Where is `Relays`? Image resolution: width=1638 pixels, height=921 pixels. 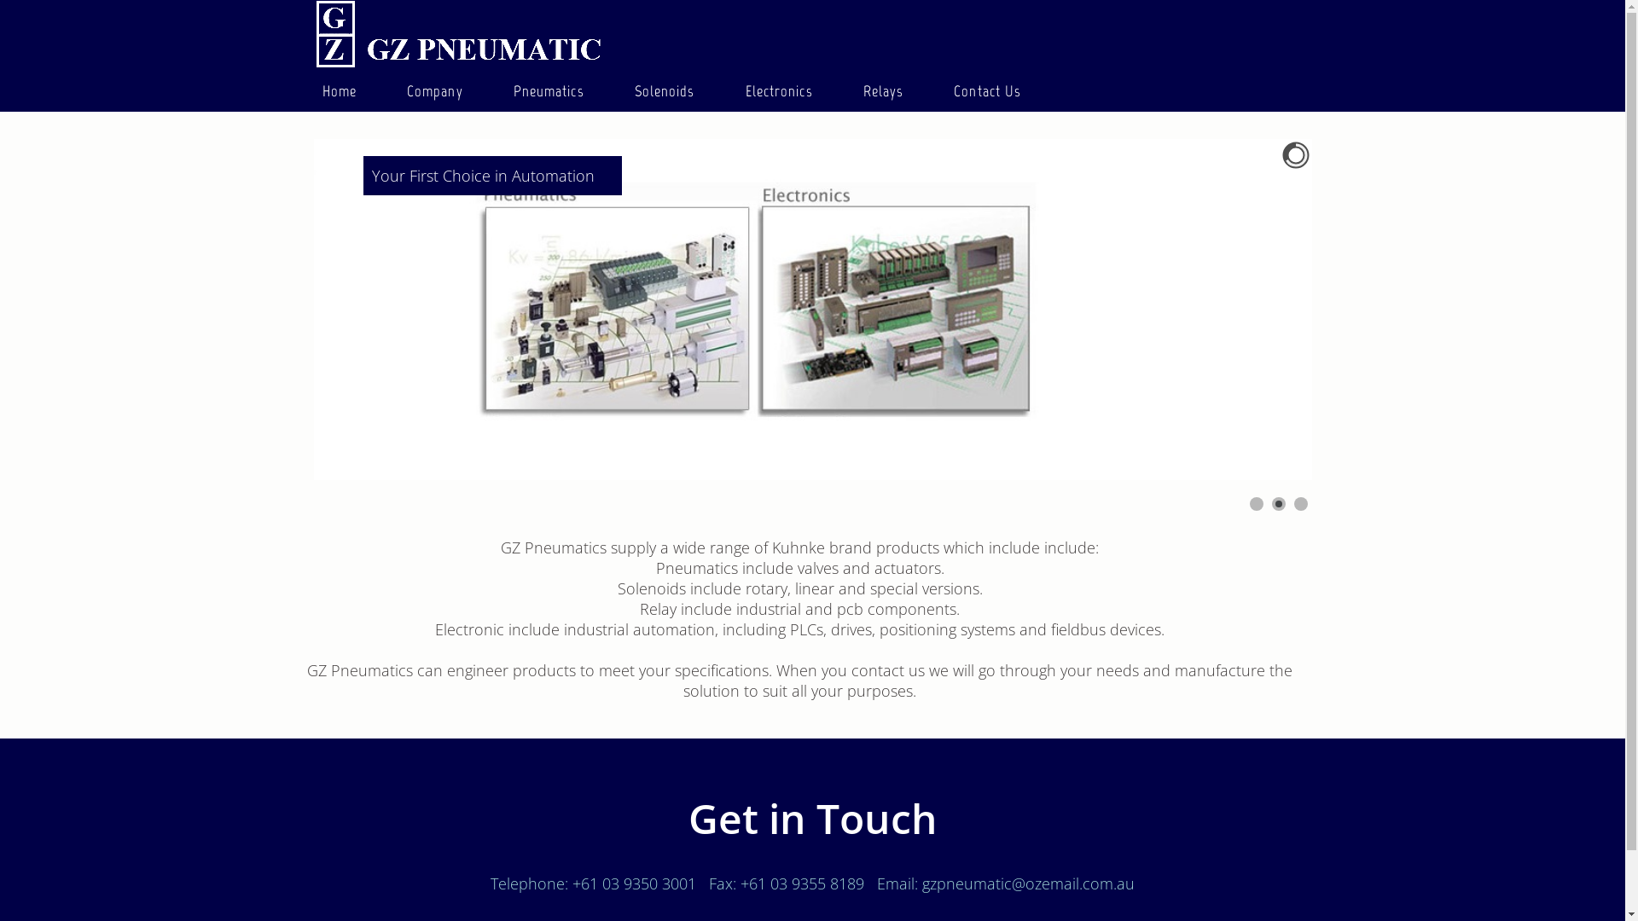
Relays is located at coordinates (884, 90).